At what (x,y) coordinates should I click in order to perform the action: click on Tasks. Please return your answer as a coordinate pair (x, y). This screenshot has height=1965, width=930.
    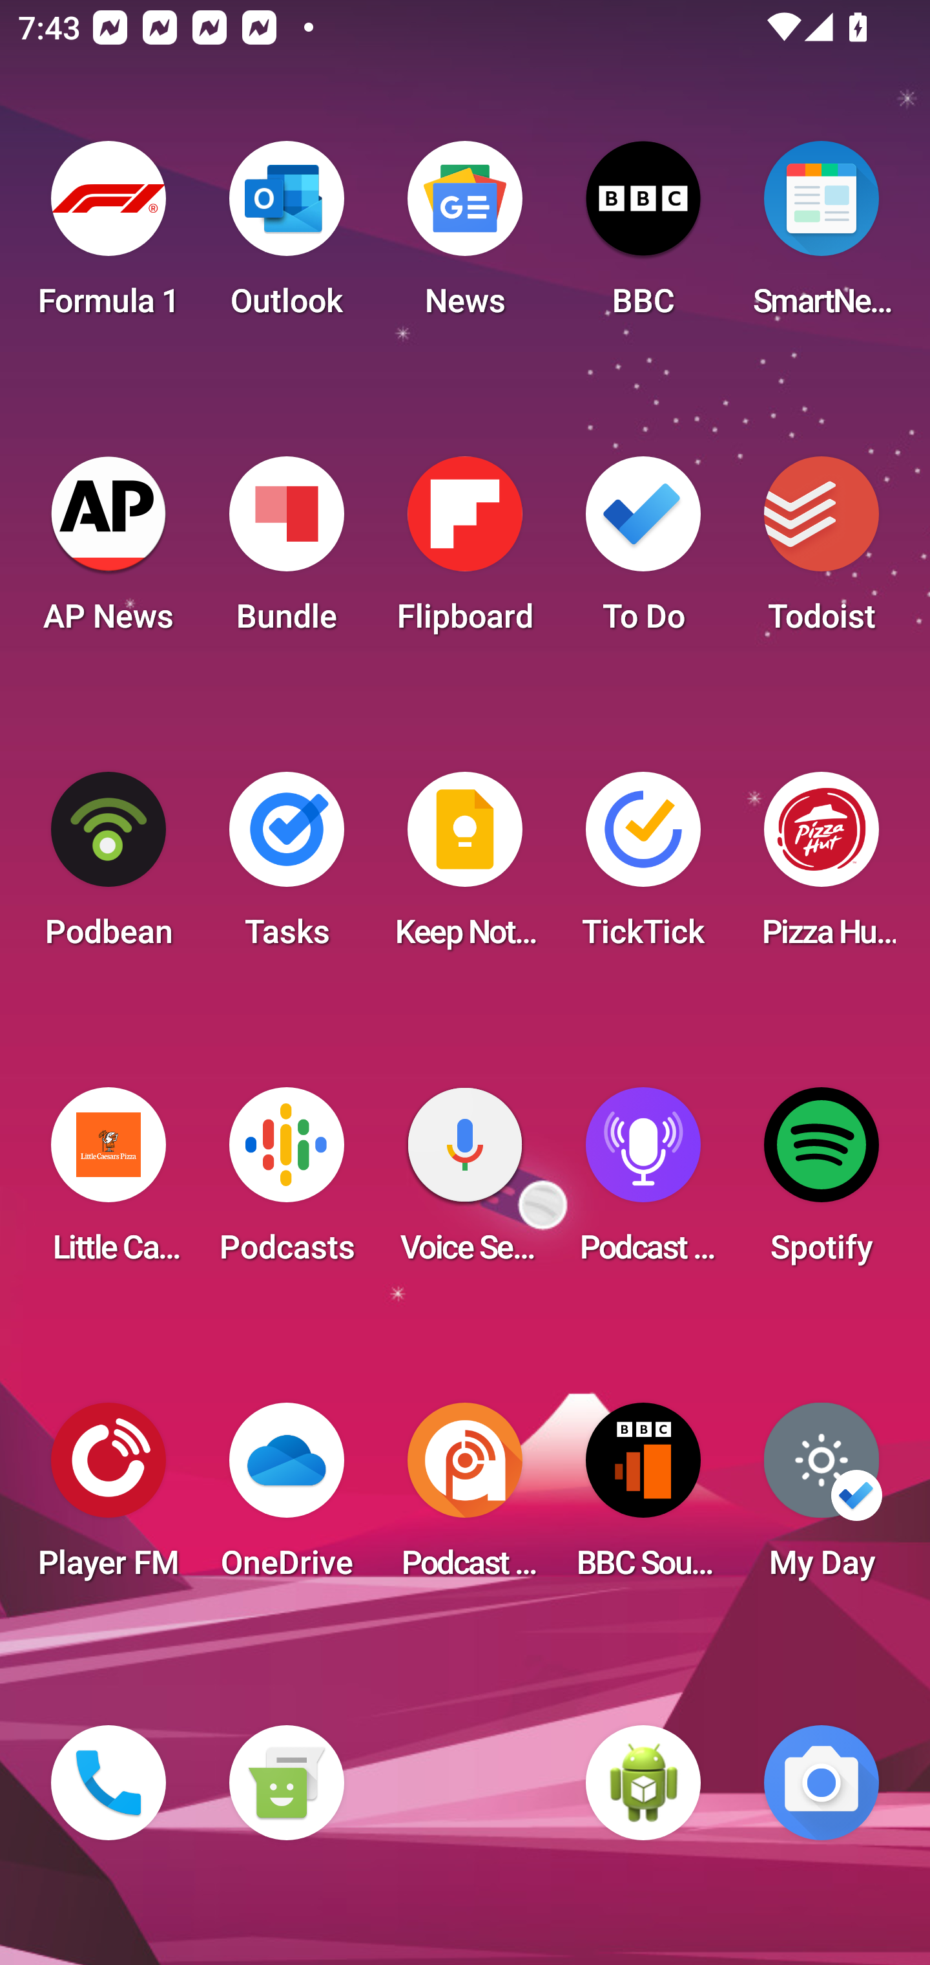
    Looking at the image, I should click on (286, 867).